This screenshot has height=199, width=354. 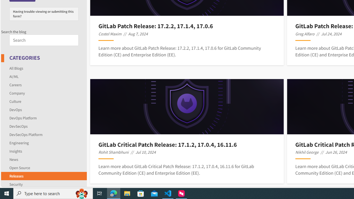 I want to click on DevOps Platform, so click(x=44, y=118).